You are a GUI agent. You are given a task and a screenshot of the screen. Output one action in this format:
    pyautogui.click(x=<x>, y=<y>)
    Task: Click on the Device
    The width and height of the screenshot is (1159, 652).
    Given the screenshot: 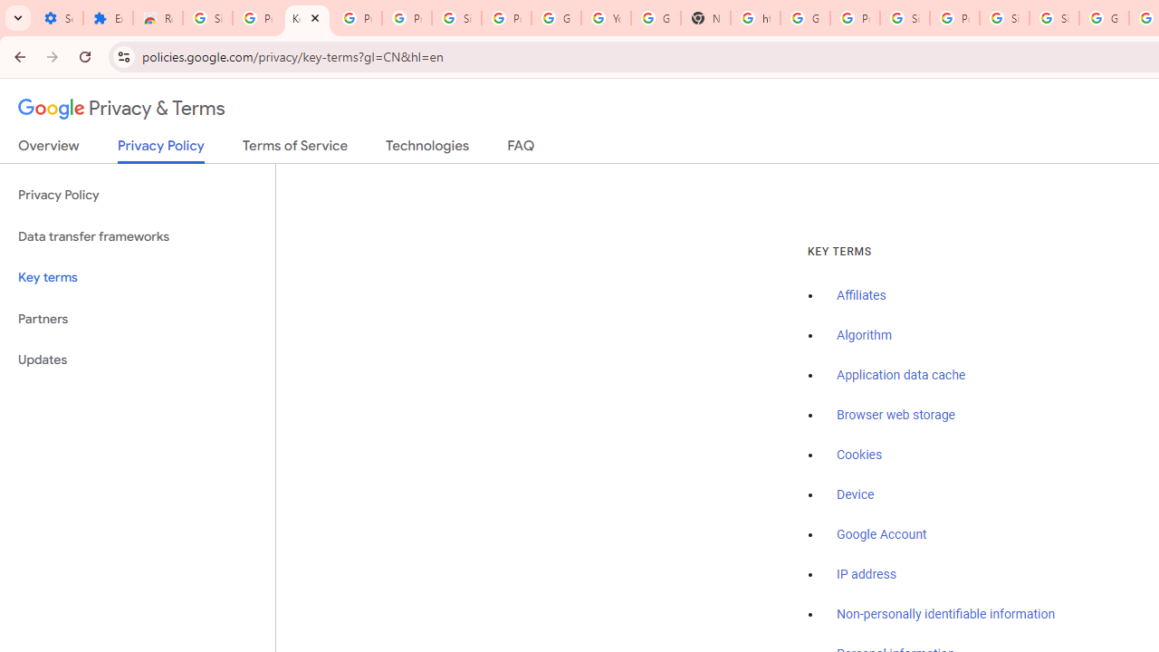 What is the action you would take?
    pyautogui.click(x=856, y=494)
    